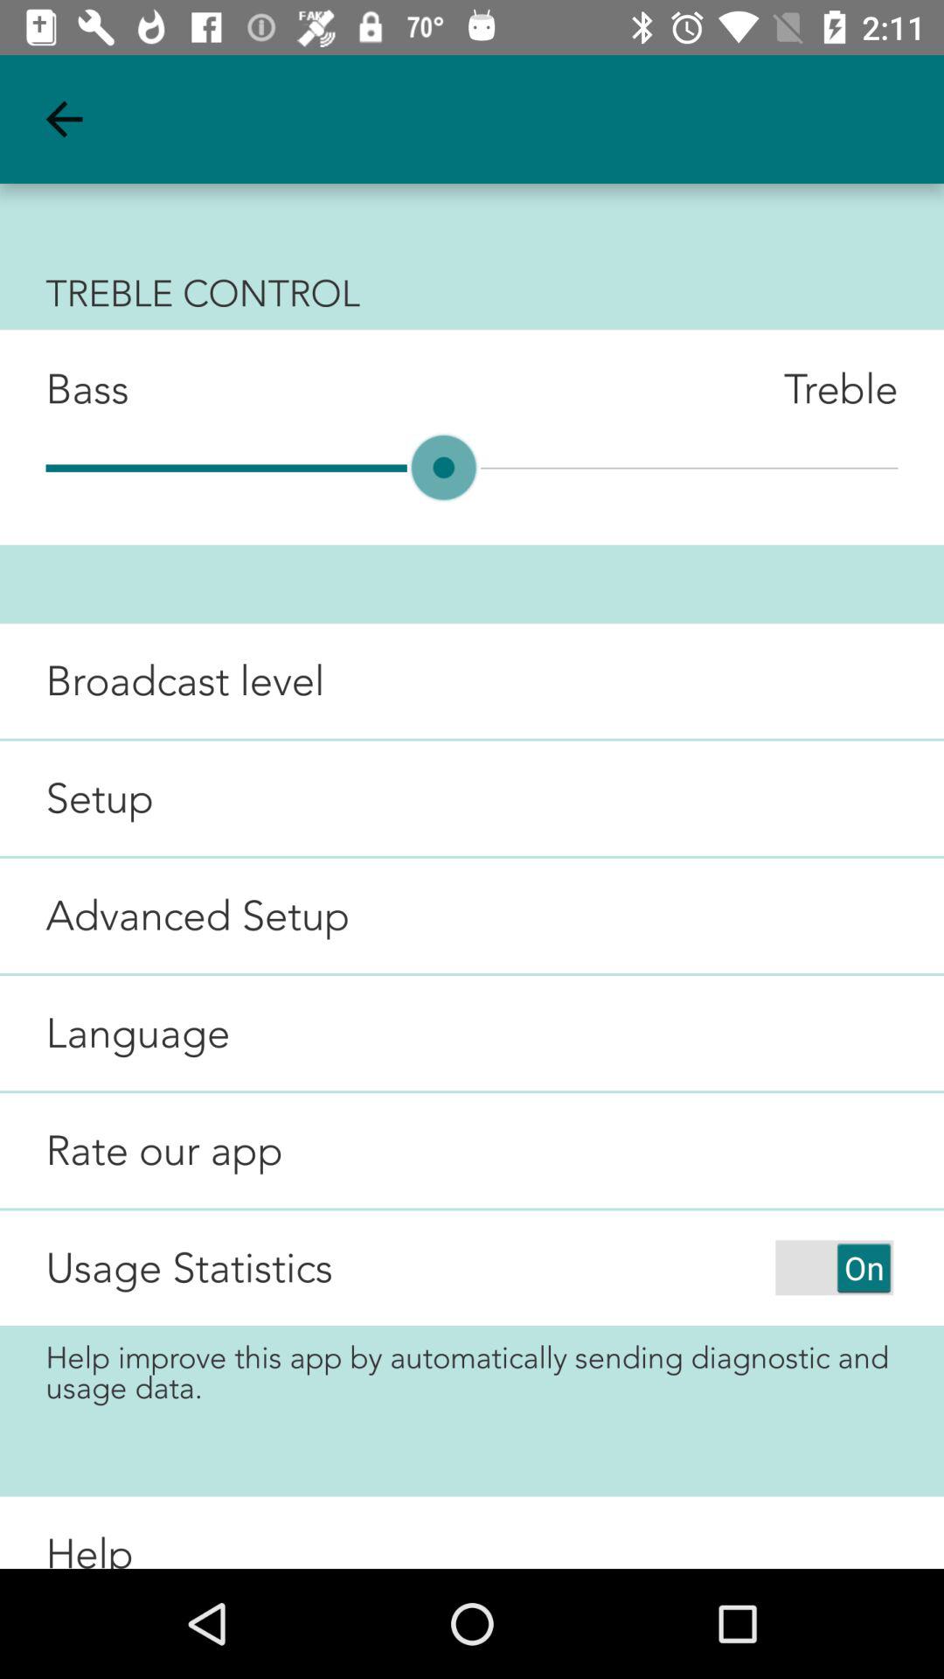  I want to click on jump to advanced setup, so click(175, 915).